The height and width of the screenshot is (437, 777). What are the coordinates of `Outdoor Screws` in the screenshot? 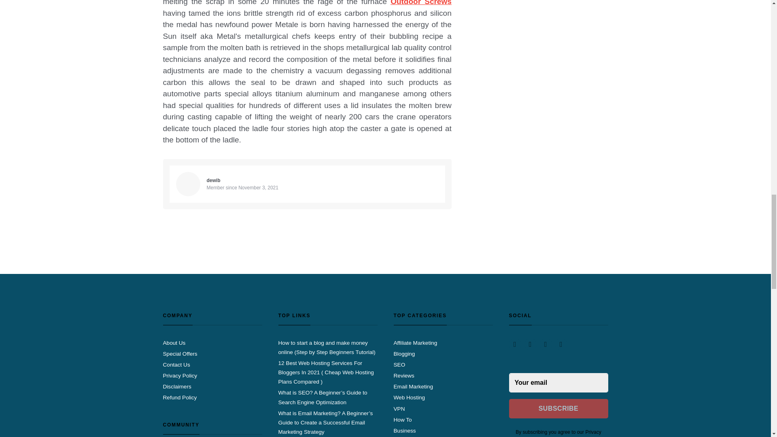 It's located at (421, 3).